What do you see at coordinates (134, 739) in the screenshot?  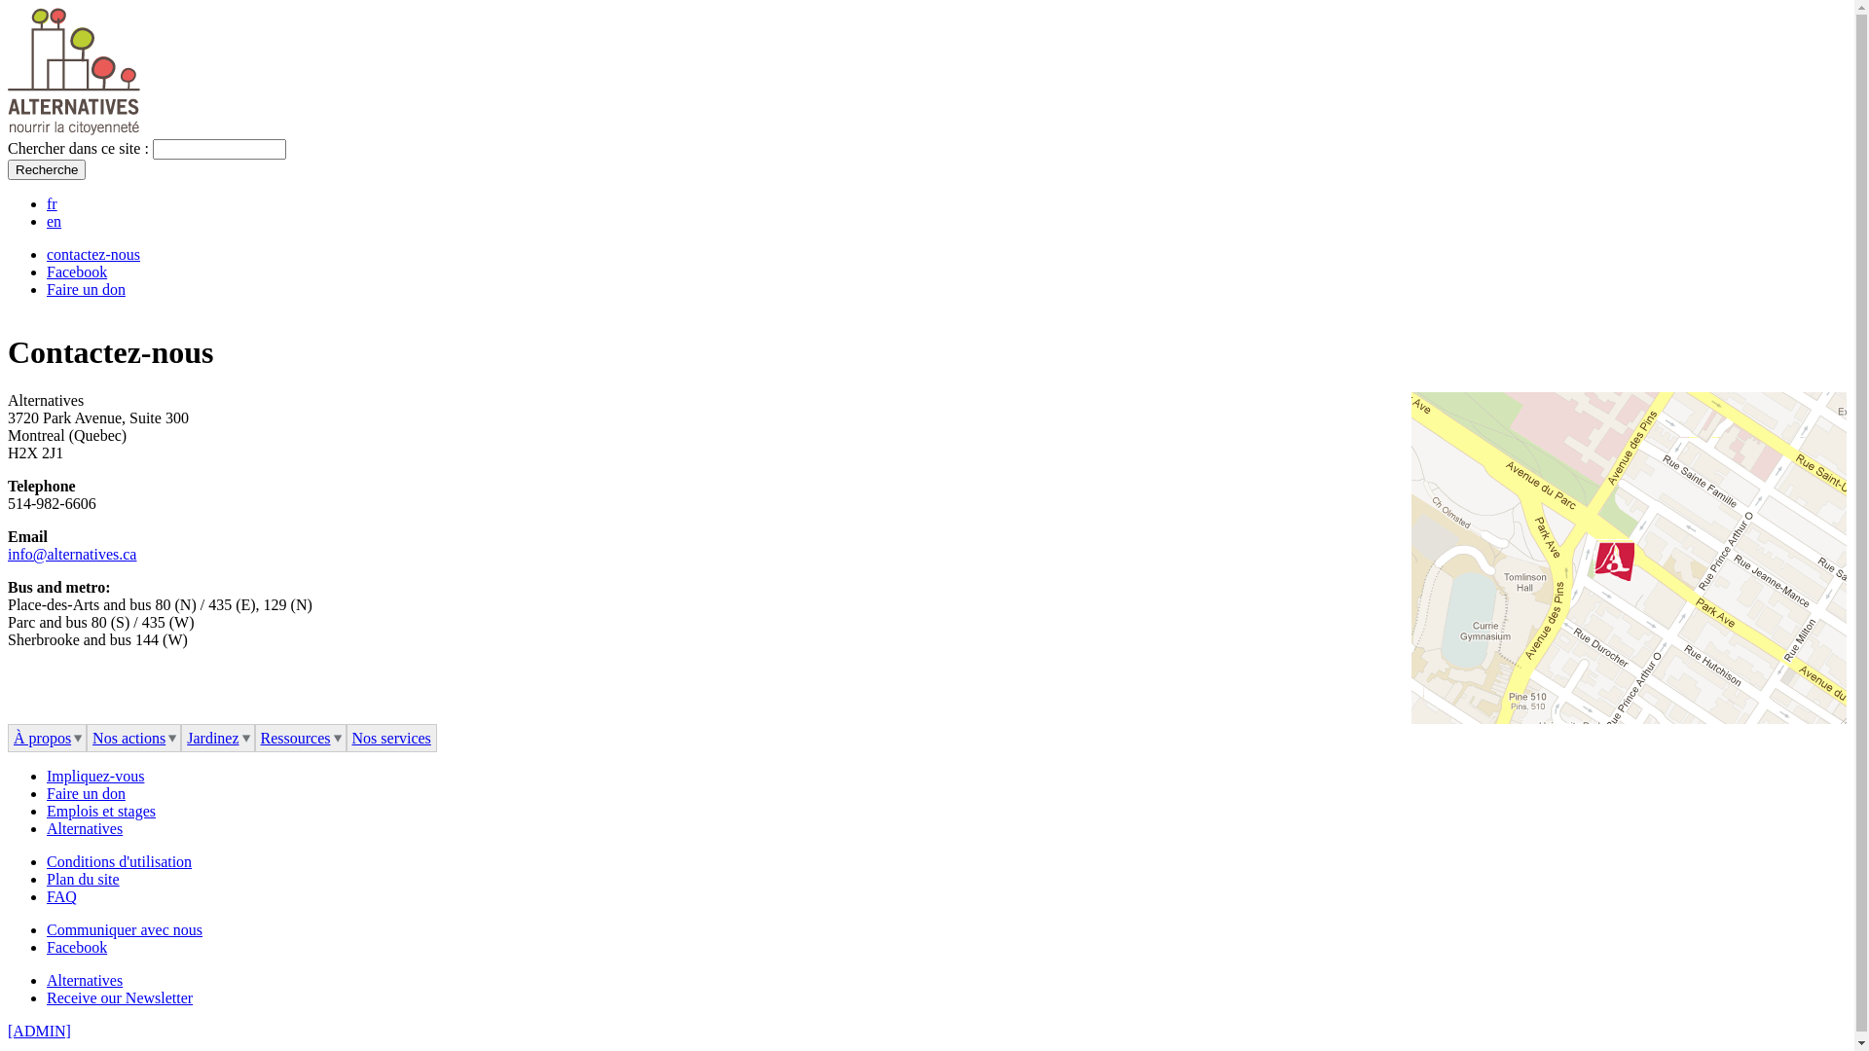 I see `Nos actions` at bounding box center [134, 739].